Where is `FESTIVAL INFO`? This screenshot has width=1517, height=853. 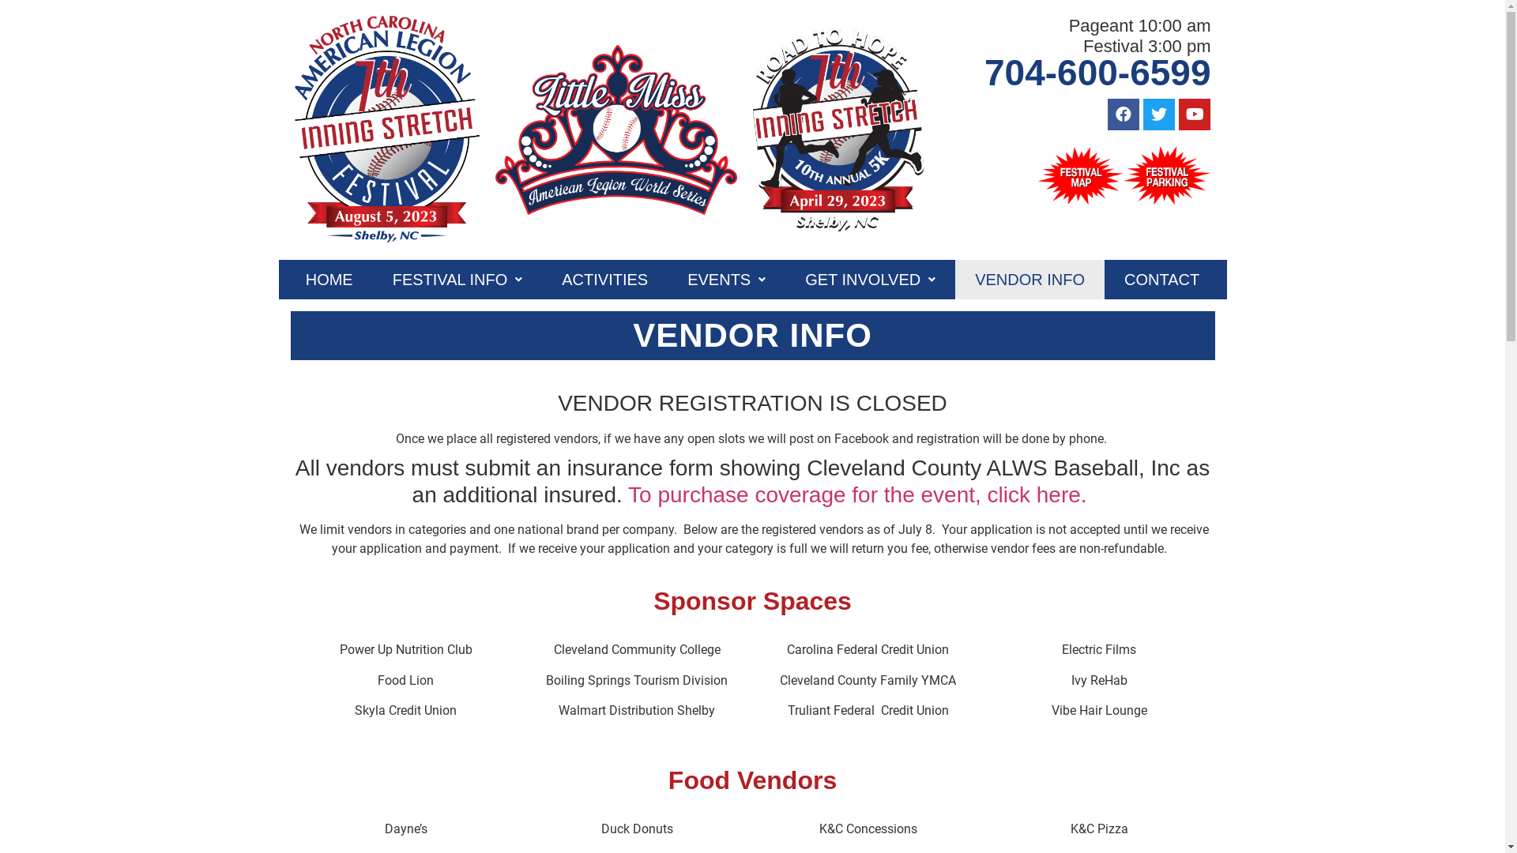
FESTIVAL INFO is located at coordinates (458, 280).